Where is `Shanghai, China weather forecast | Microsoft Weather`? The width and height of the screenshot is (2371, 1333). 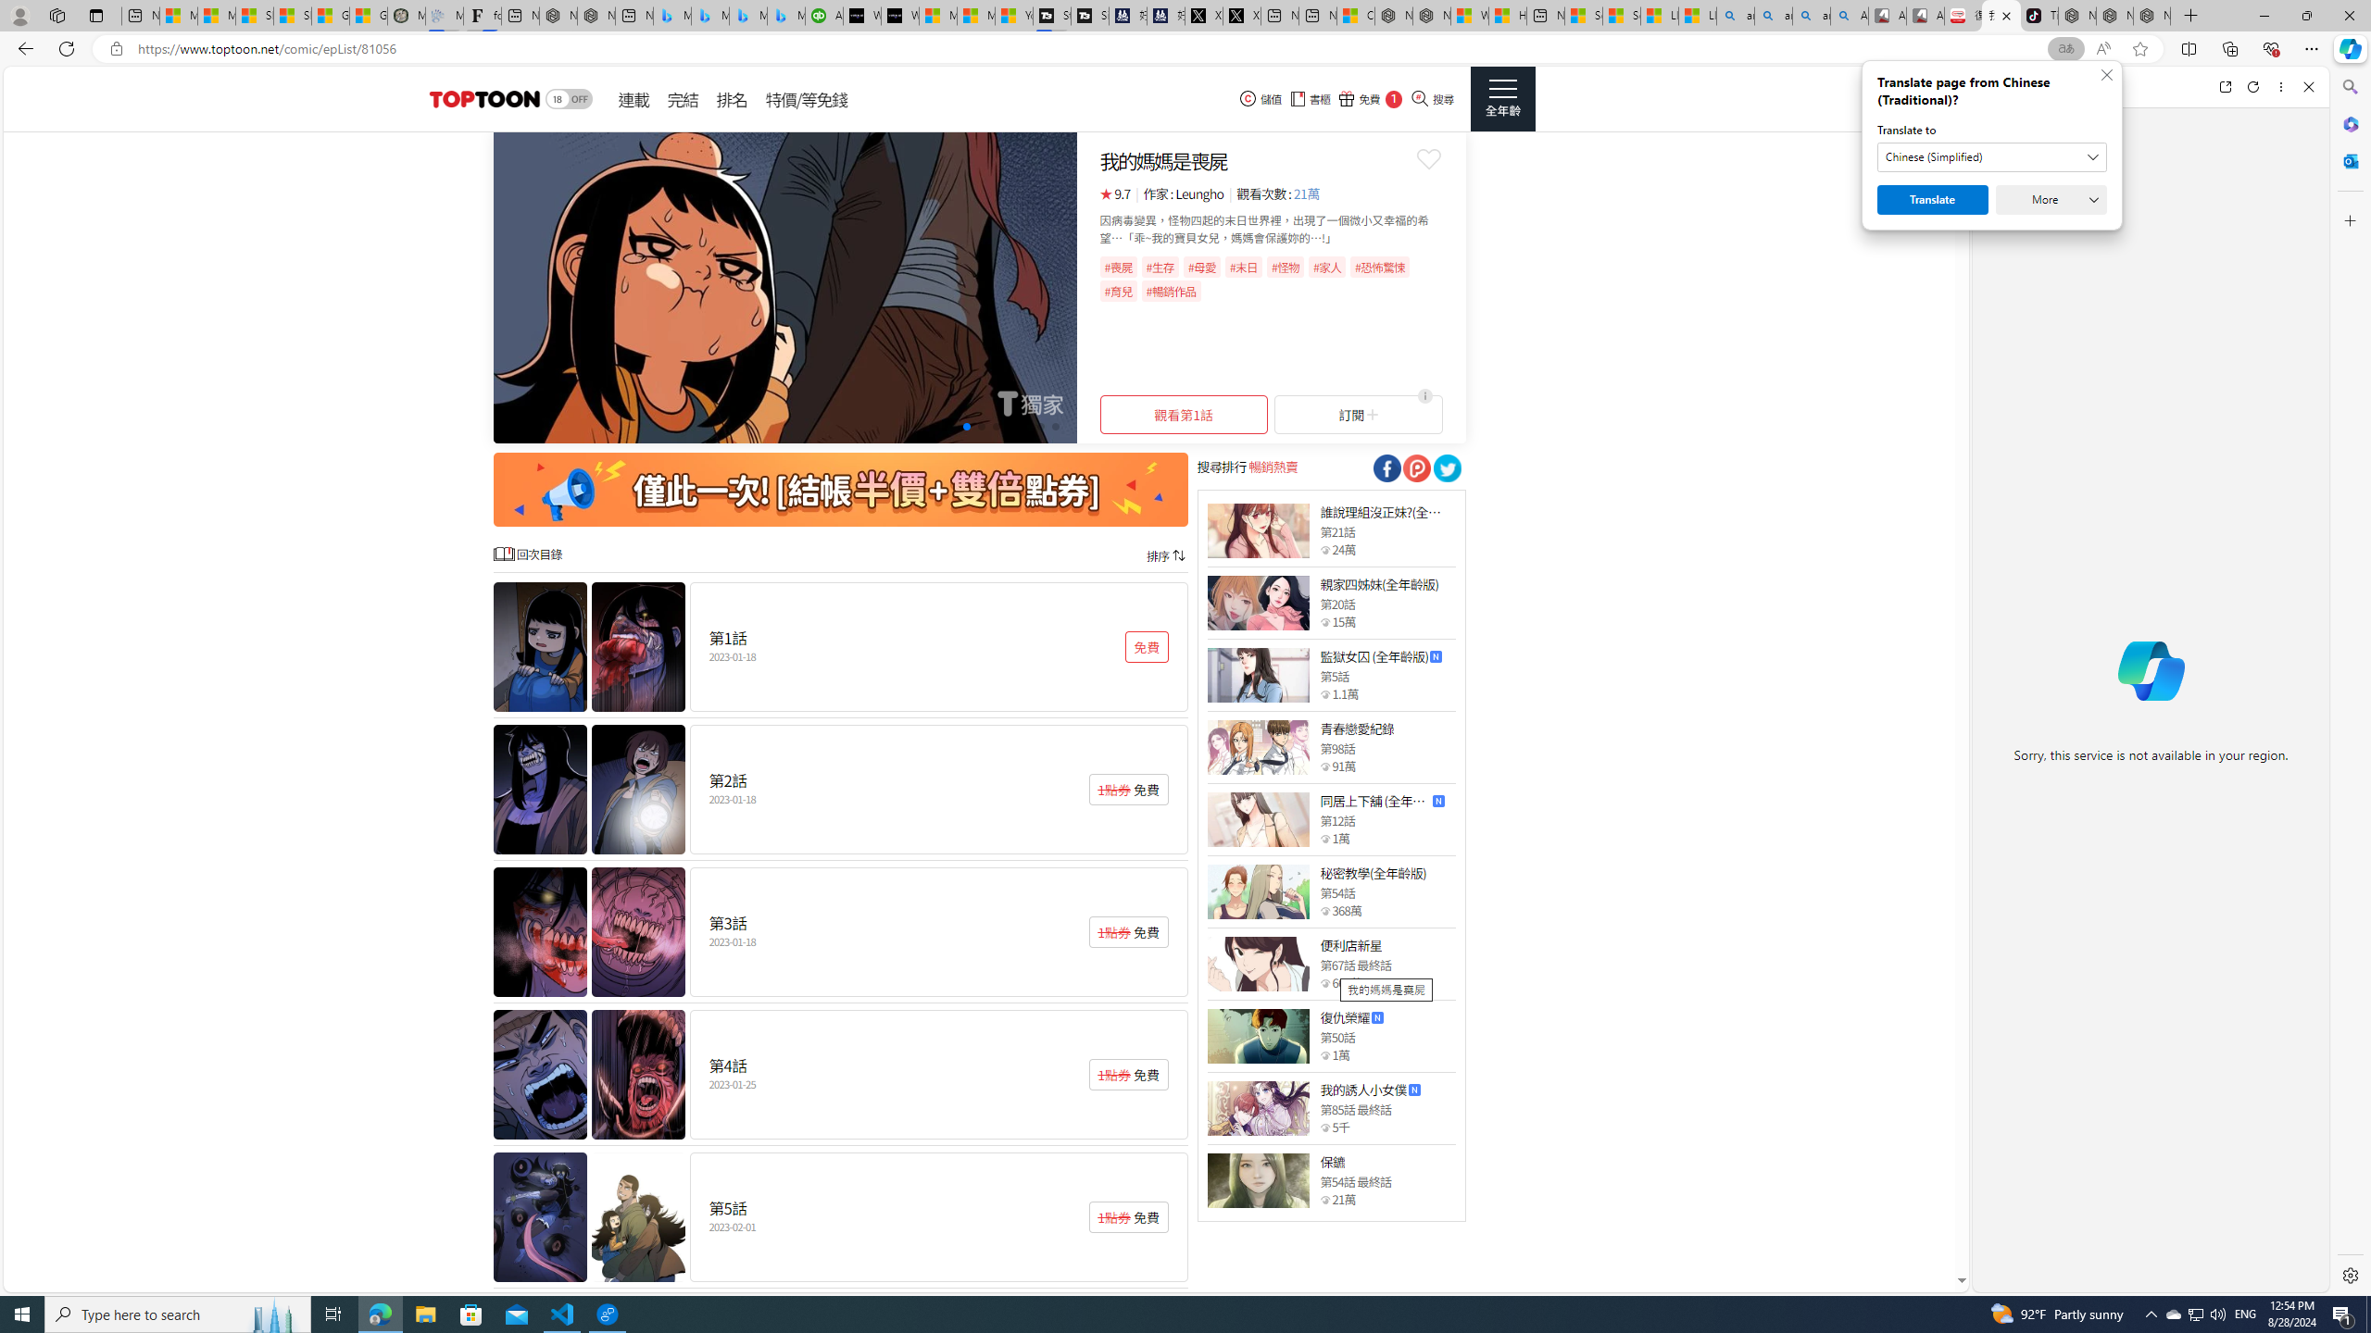 Shanghai, China weather forecast | Microsoft Weather is located at coordinates (293, 16).